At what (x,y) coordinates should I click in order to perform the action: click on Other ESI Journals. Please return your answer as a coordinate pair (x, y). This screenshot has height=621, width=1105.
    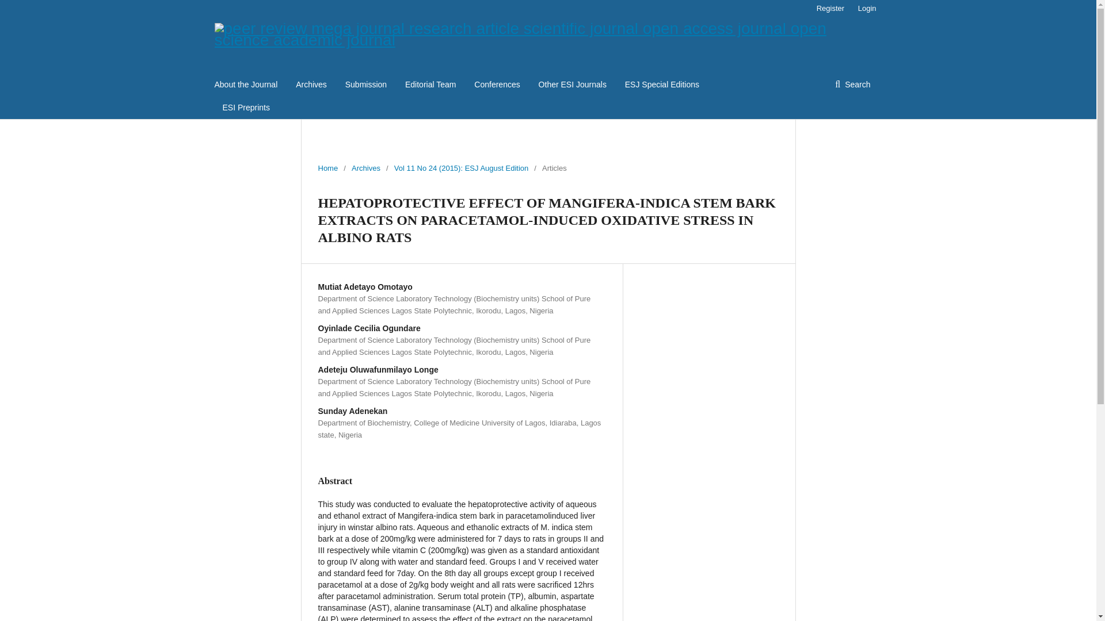
    Looking at the image, I should click on (573, 85).